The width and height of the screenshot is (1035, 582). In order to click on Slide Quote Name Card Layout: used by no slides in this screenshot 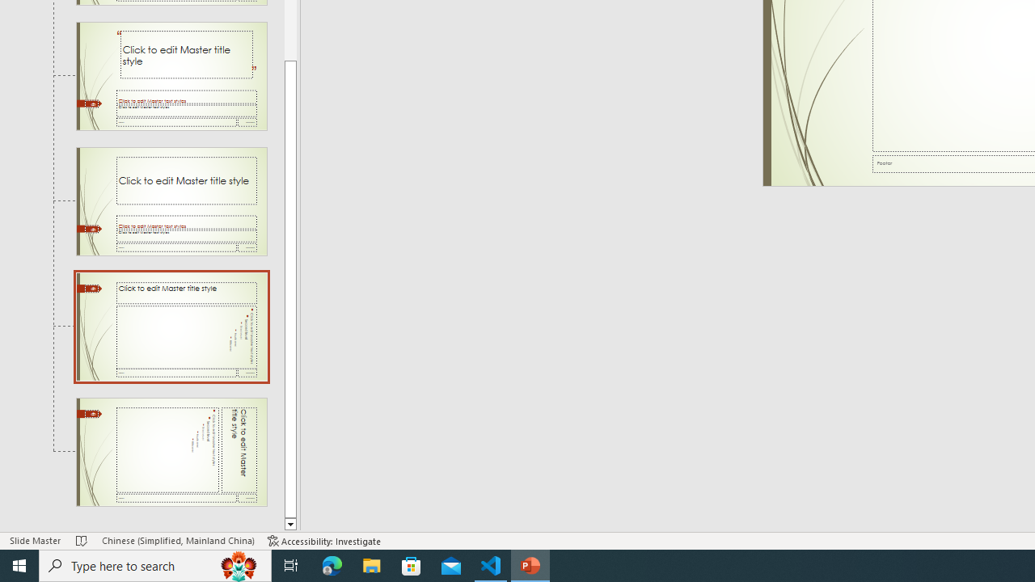, I will do `click(171, 76)`.